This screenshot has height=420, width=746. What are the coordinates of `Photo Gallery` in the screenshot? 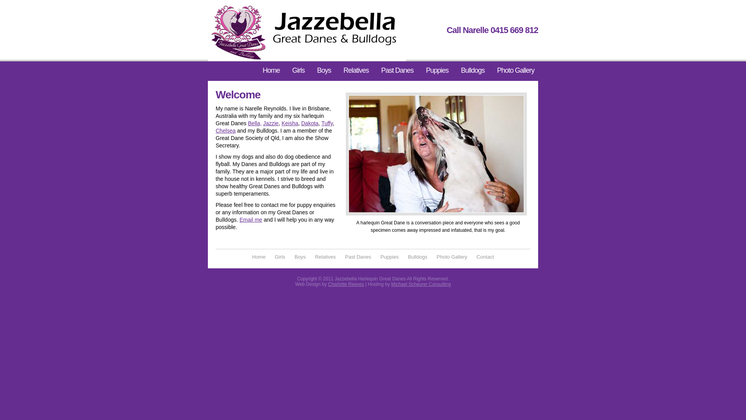 It's located at (452, 257).